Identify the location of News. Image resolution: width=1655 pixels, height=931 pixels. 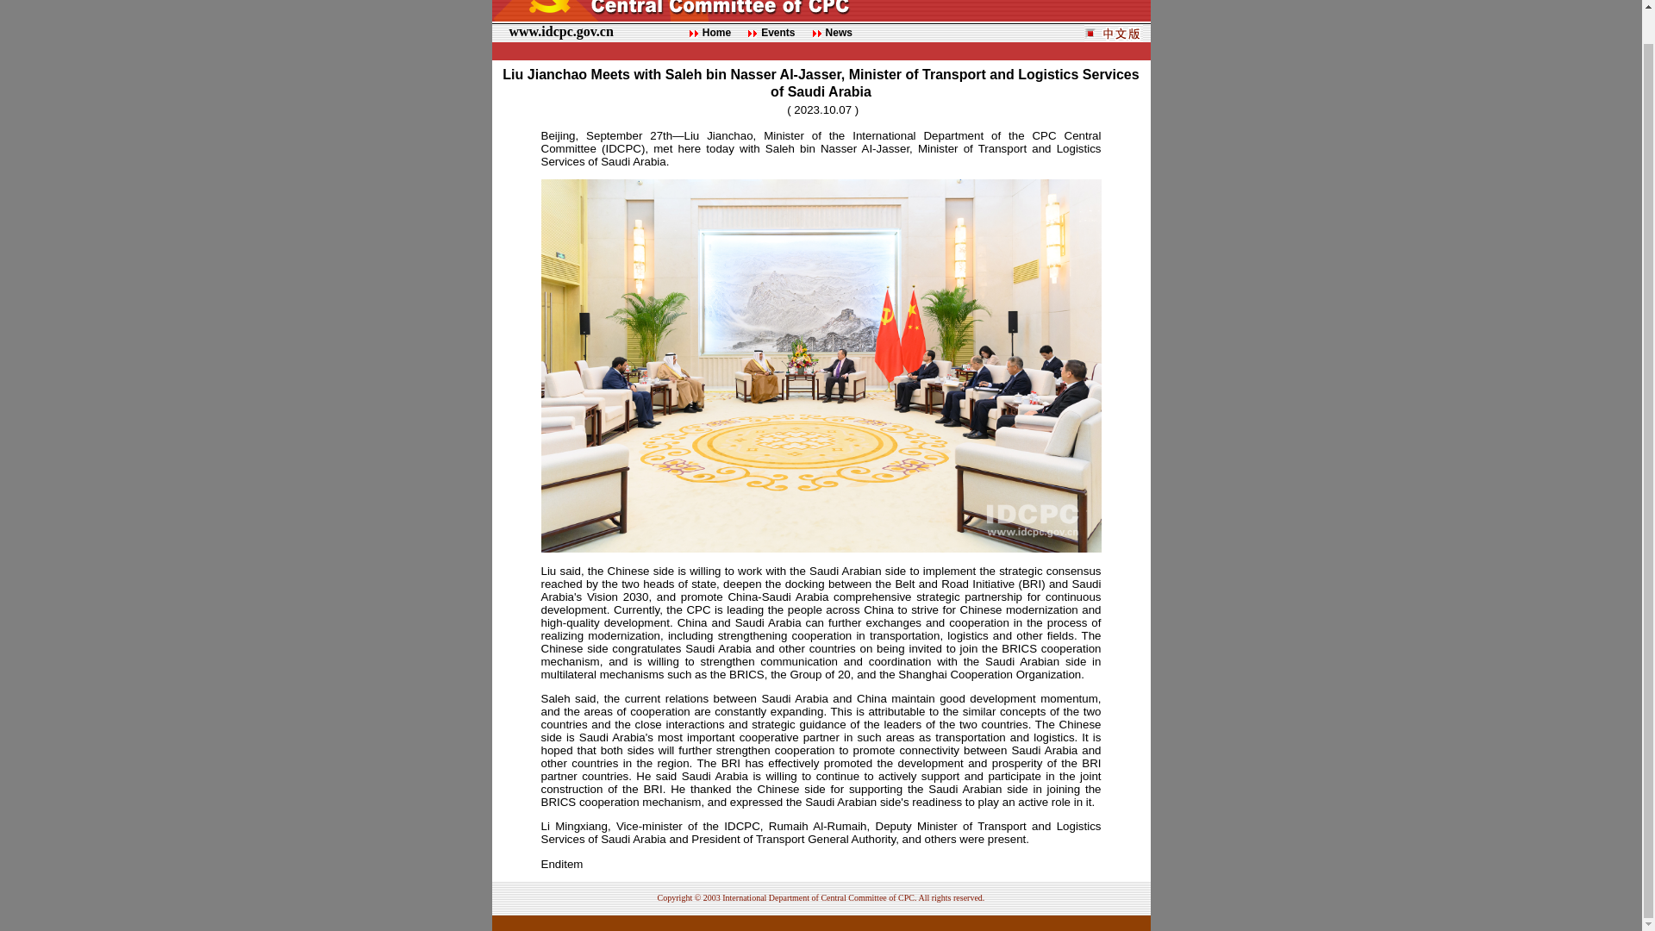
(839, 33).